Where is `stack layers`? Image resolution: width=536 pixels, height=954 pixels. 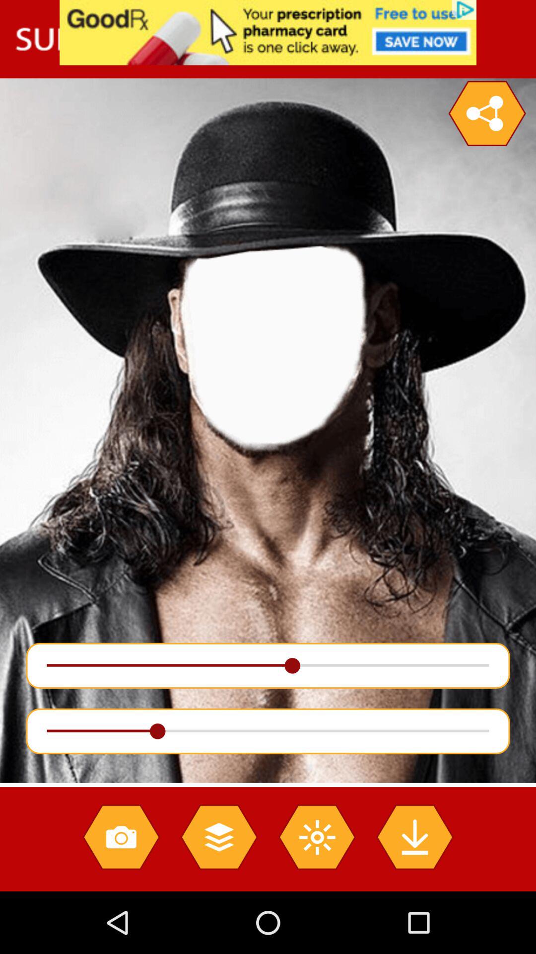
stack layers is located at coordinates (219, 837).